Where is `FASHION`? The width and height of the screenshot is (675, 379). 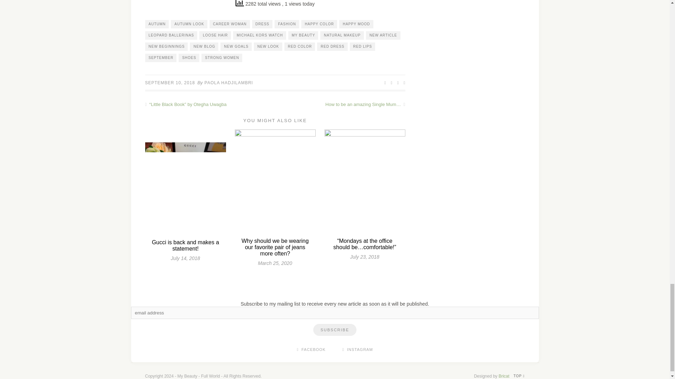 FASHION is located at coordinates (287, 24).